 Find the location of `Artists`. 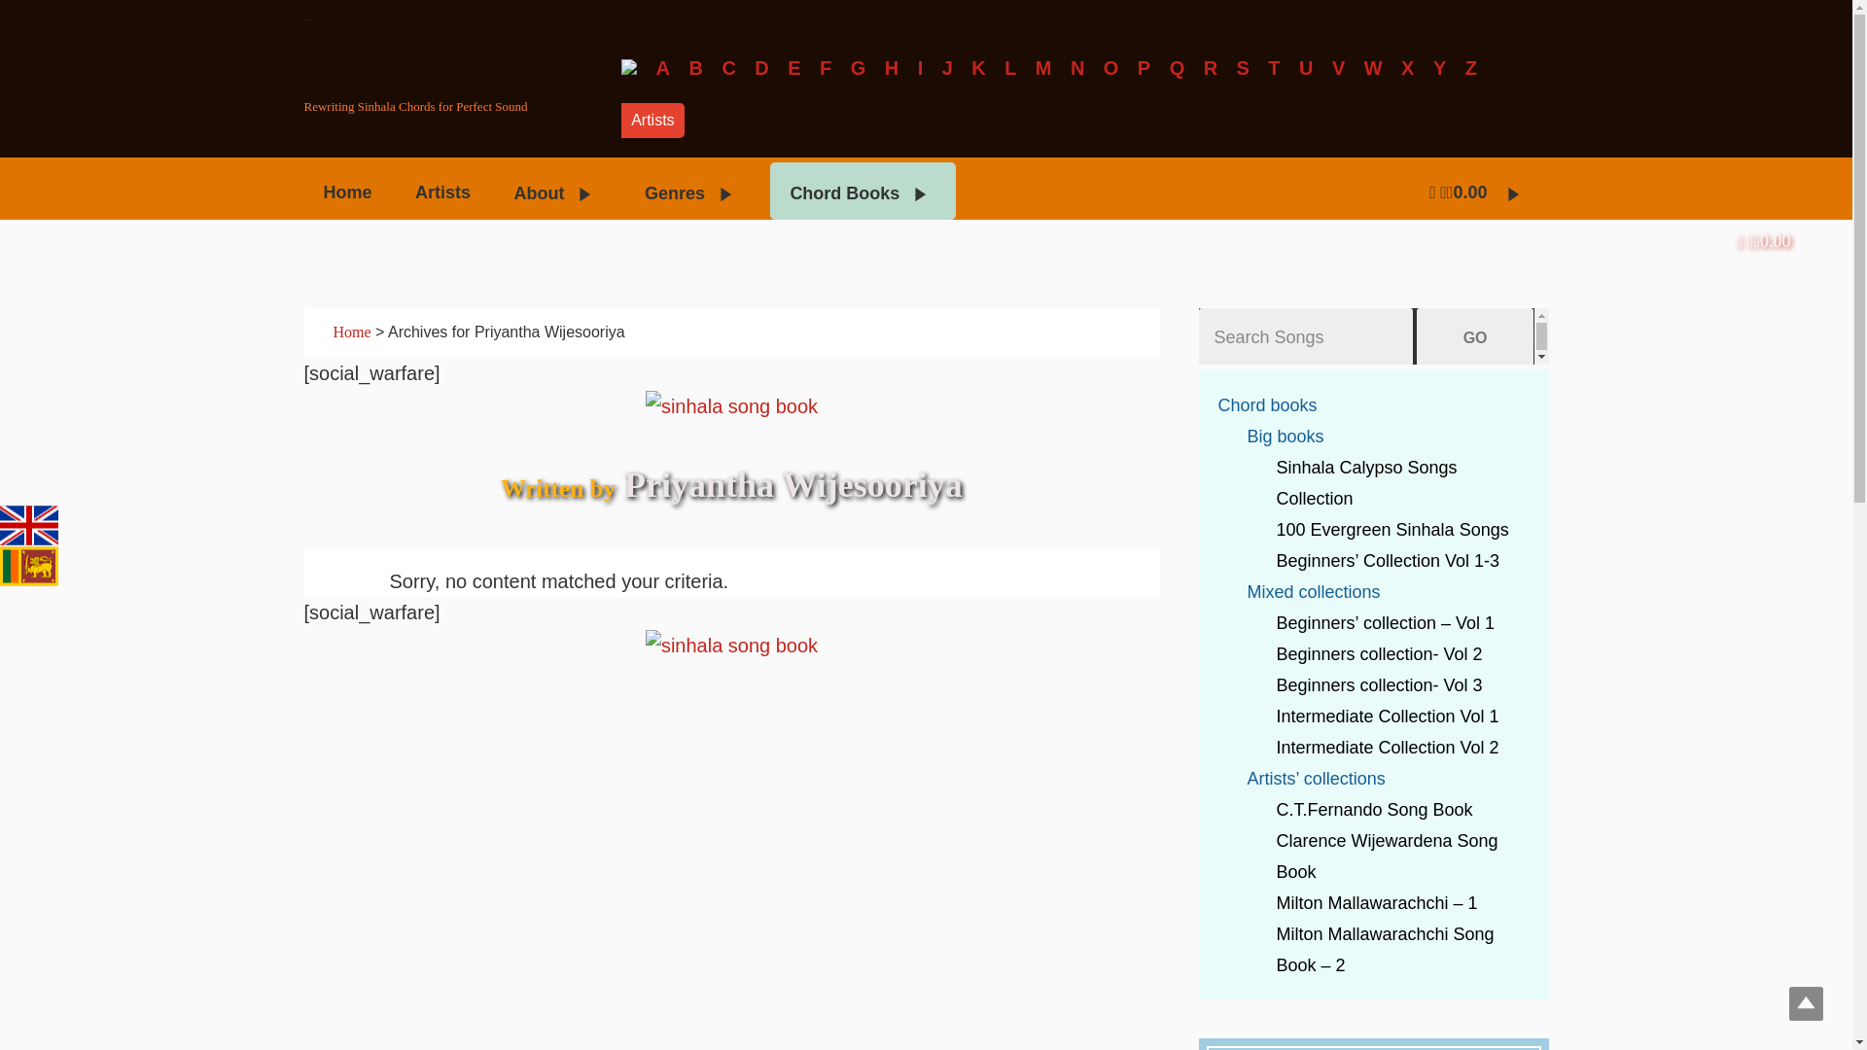

Artists is located at coordinates (442, 189).